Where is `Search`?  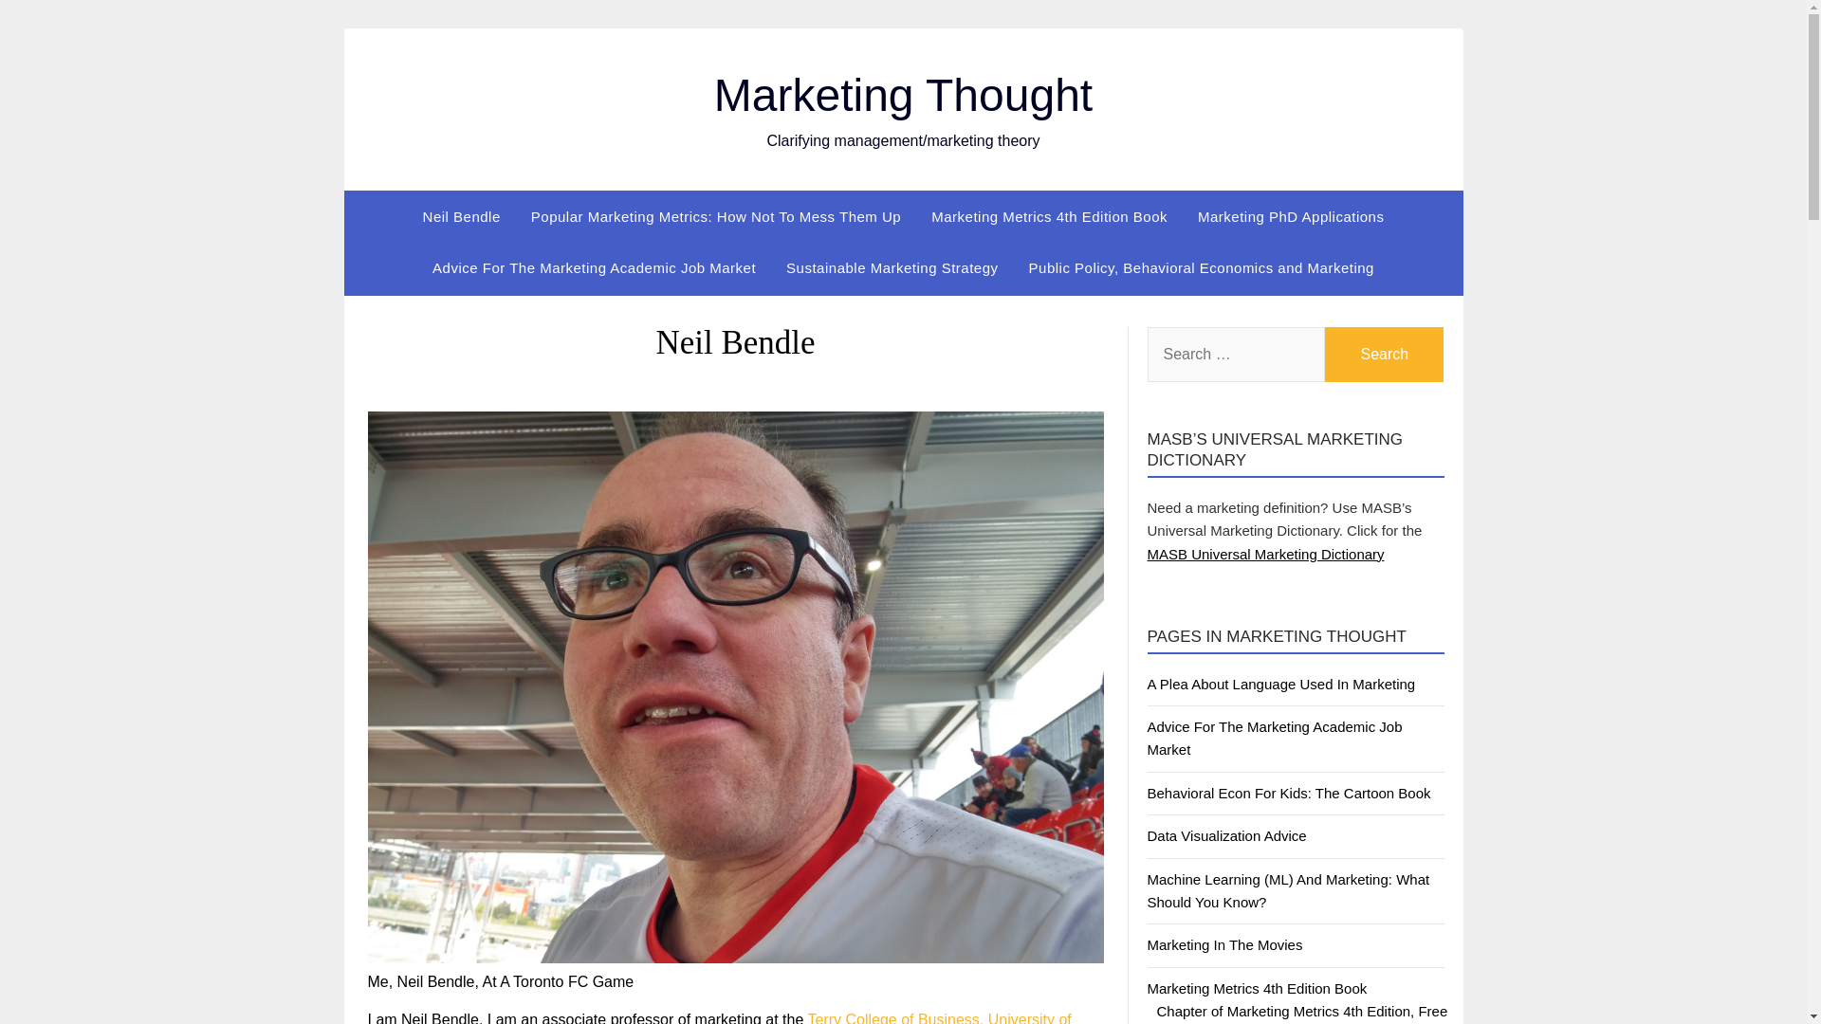
Search is located at coordinates (1385, 354).